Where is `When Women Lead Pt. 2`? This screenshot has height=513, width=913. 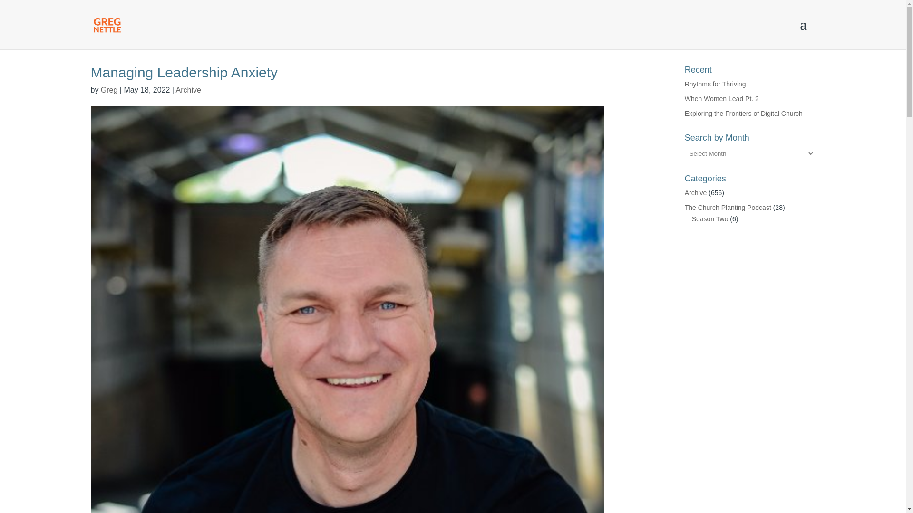 When Women Lead Pt. 2 is located at coordinates (722, 99).